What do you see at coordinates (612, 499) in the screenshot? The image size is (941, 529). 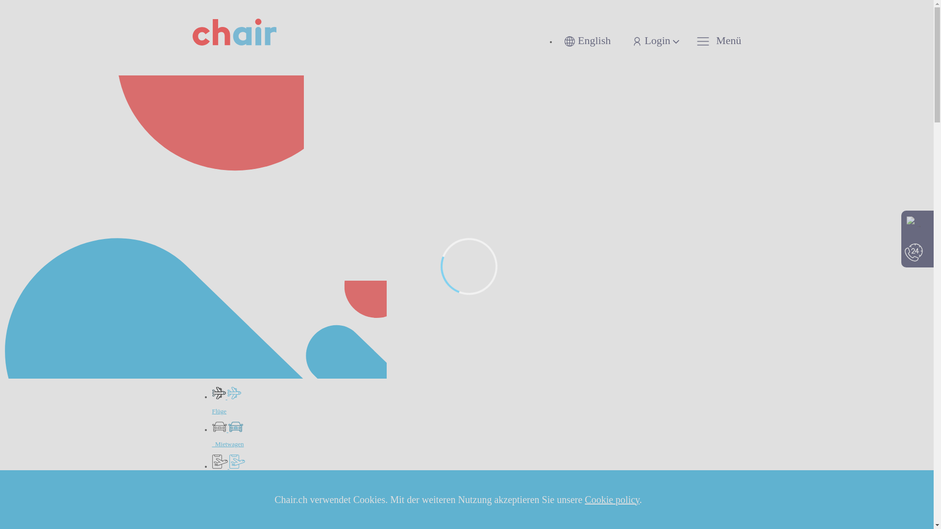 I see `Cookie policy` at bounding box center [612, 499].